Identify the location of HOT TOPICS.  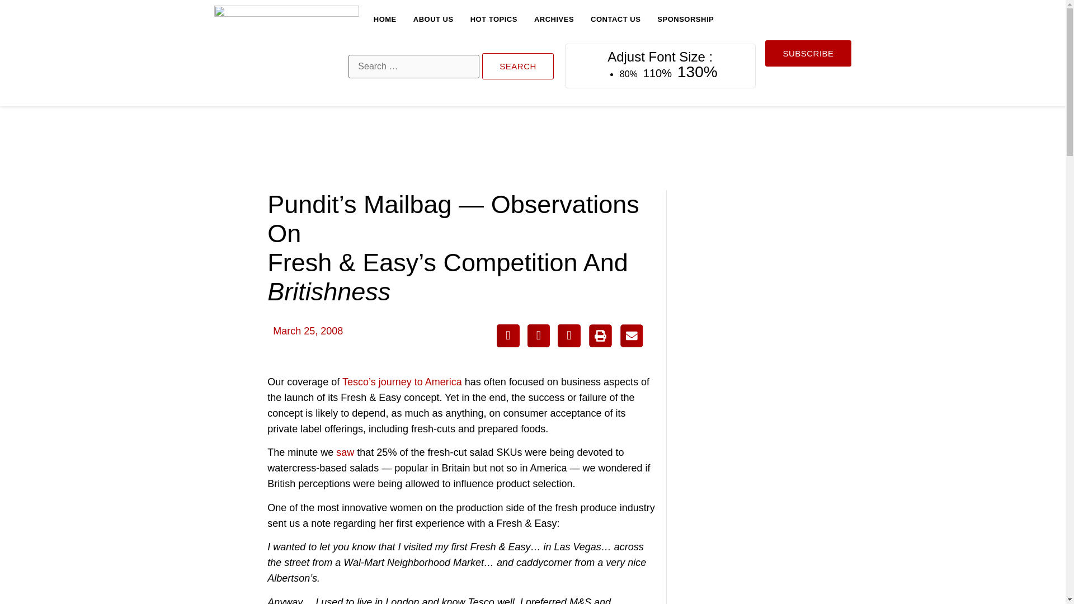
(493, 19).